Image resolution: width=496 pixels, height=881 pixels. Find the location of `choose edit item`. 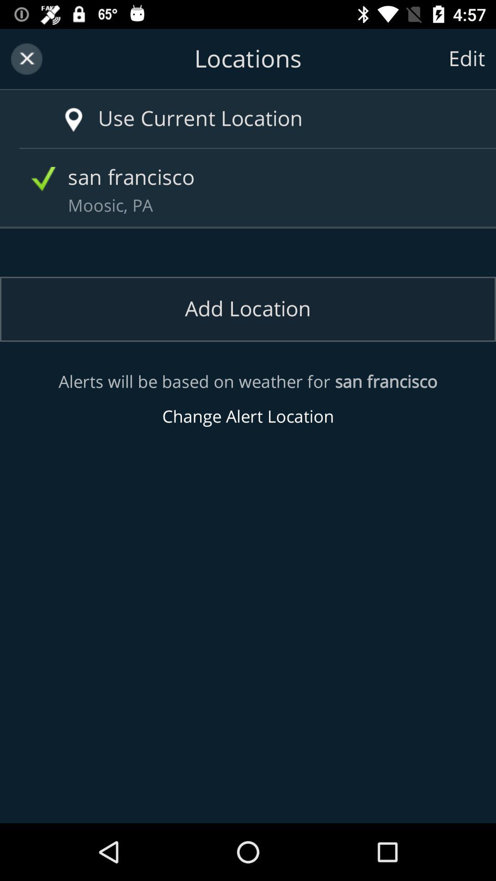

choose edit item is located at coordinates (467, 59).